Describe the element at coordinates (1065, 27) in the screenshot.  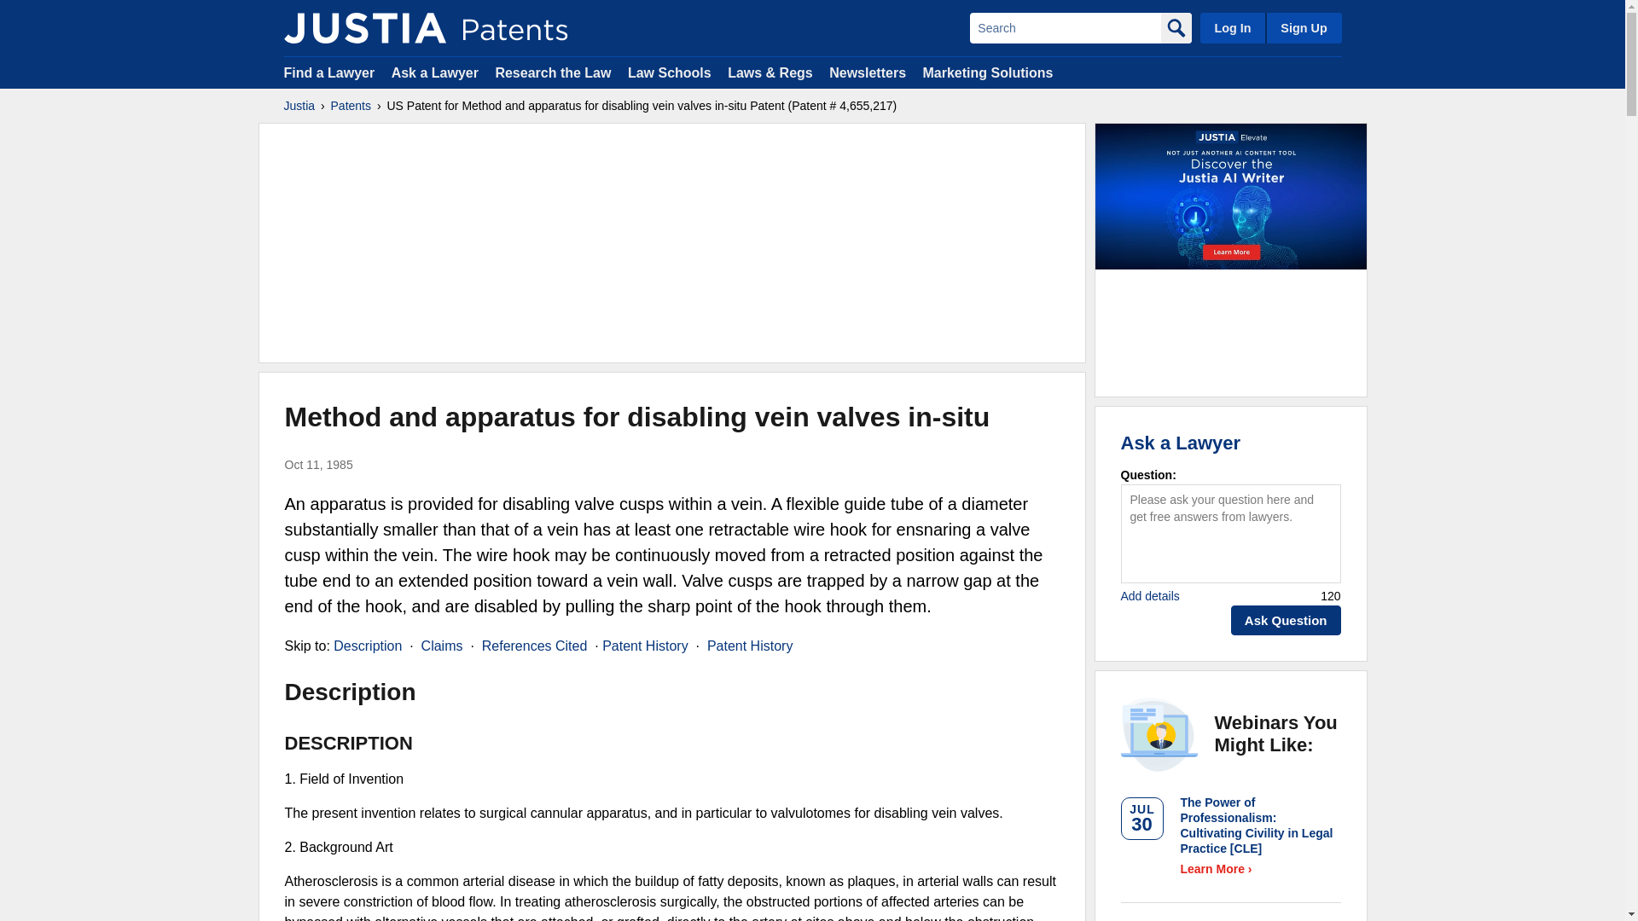
I see `Search` at that location.